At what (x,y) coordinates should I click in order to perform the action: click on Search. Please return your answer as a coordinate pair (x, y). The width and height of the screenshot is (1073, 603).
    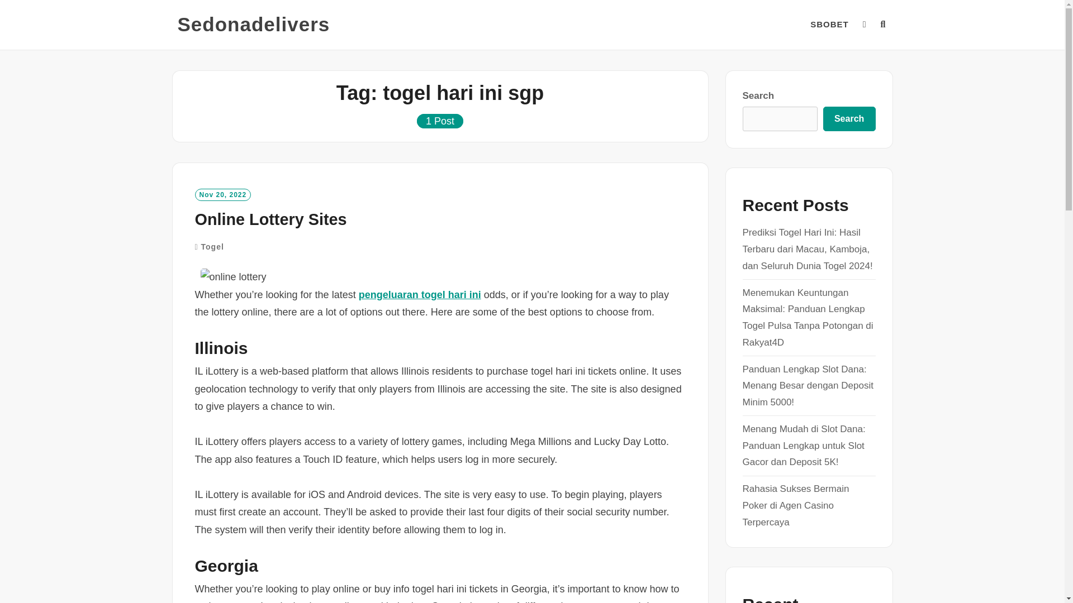
    Looking at the image, I should click on (849, 119).